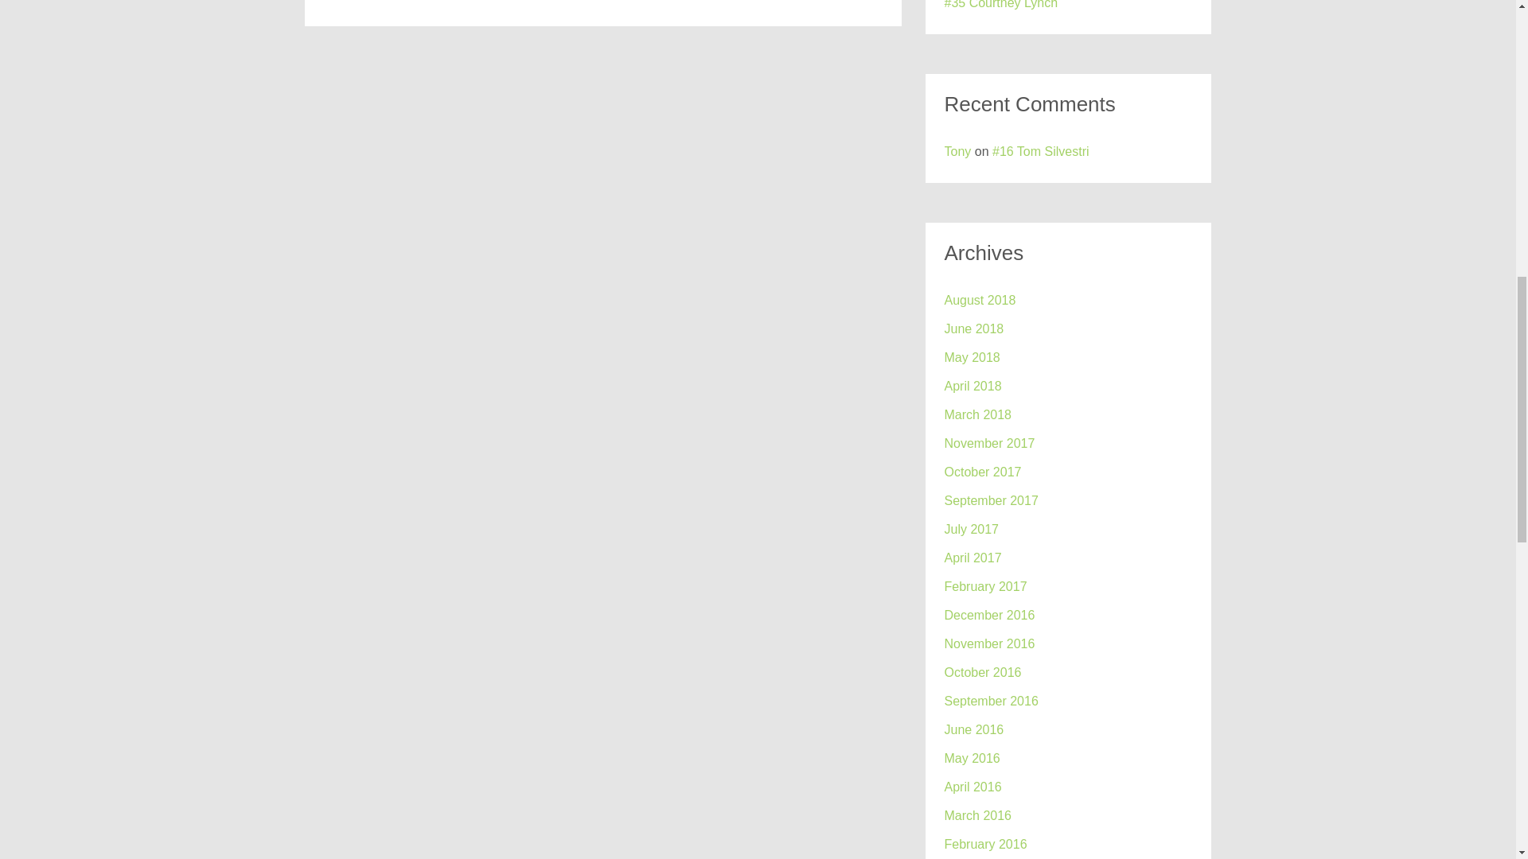  I want to click on Tony, so click(957, 151).